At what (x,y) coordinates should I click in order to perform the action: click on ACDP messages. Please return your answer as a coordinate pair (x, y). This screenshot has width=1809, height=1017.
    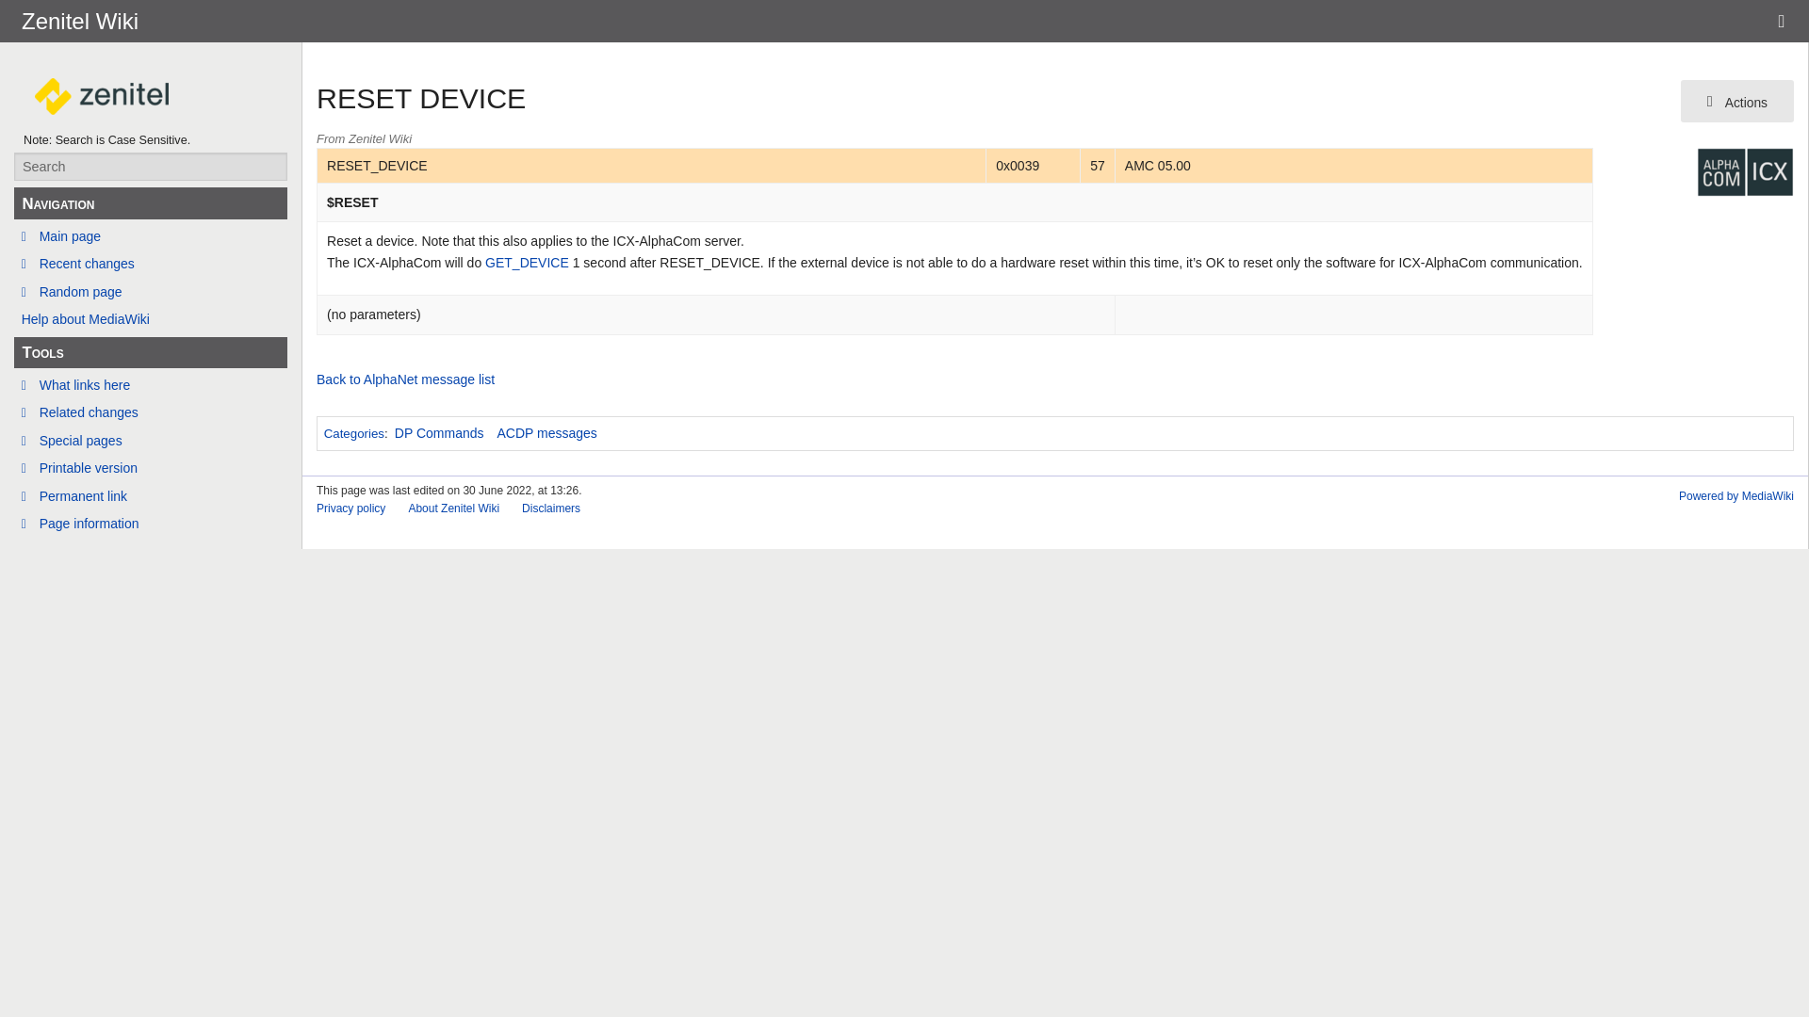
    Looking at the image, I should click on (546, 433).